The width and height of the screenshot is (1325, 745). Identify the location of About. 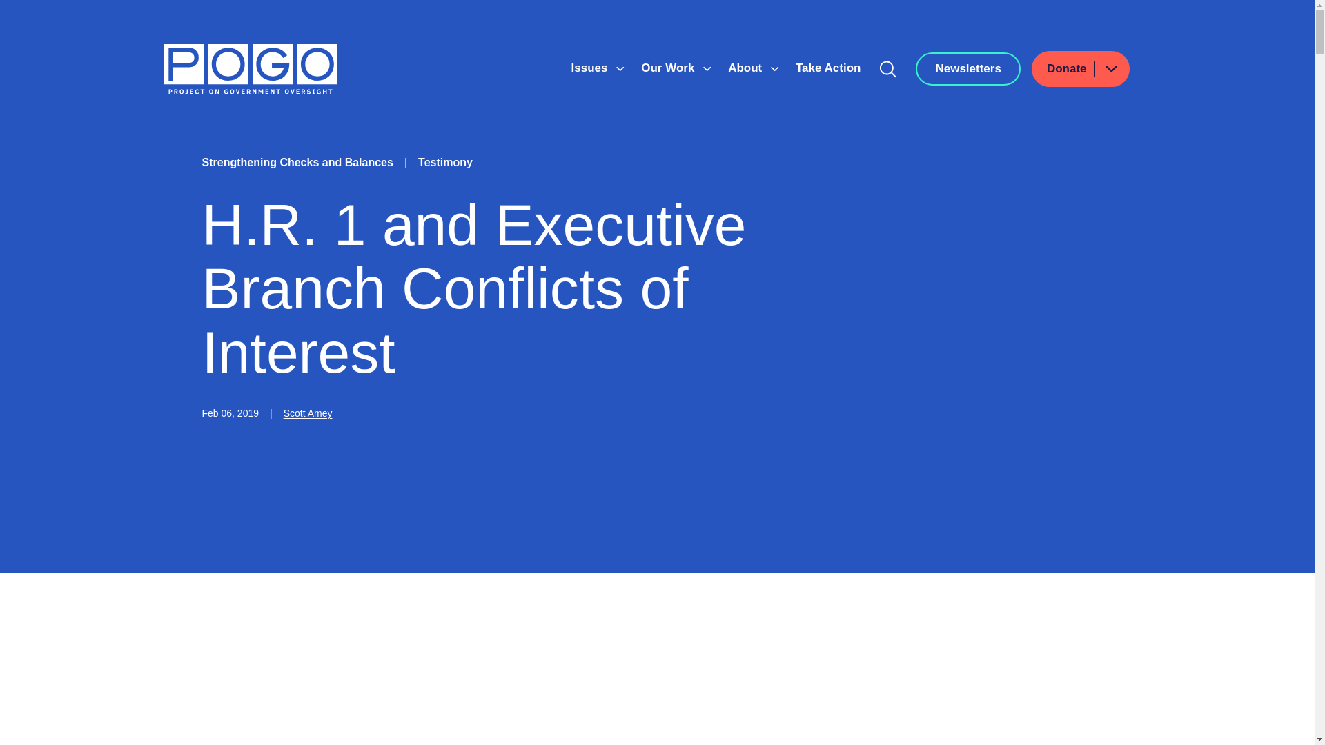
(747, 68).